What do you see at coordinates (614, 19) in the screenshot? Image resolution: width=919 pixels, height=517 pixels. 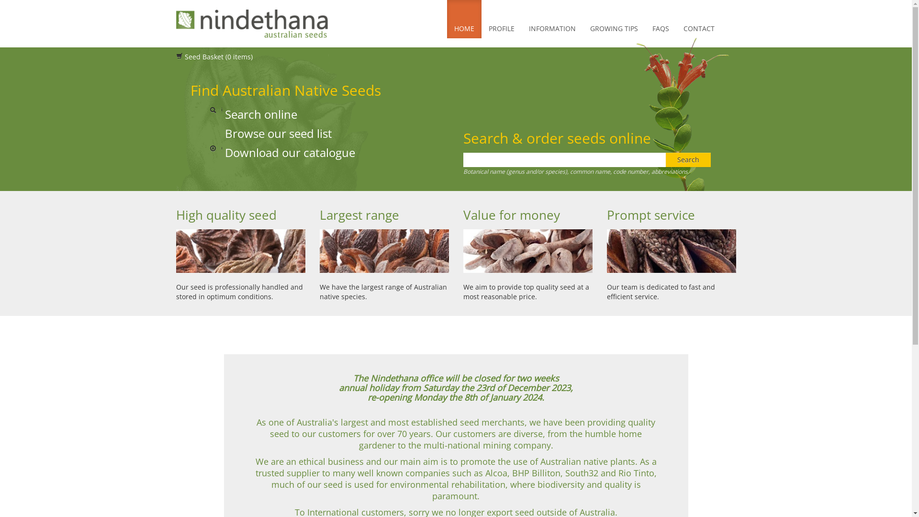 I see `GROWING TIPS` at bounding box center [614, 19].